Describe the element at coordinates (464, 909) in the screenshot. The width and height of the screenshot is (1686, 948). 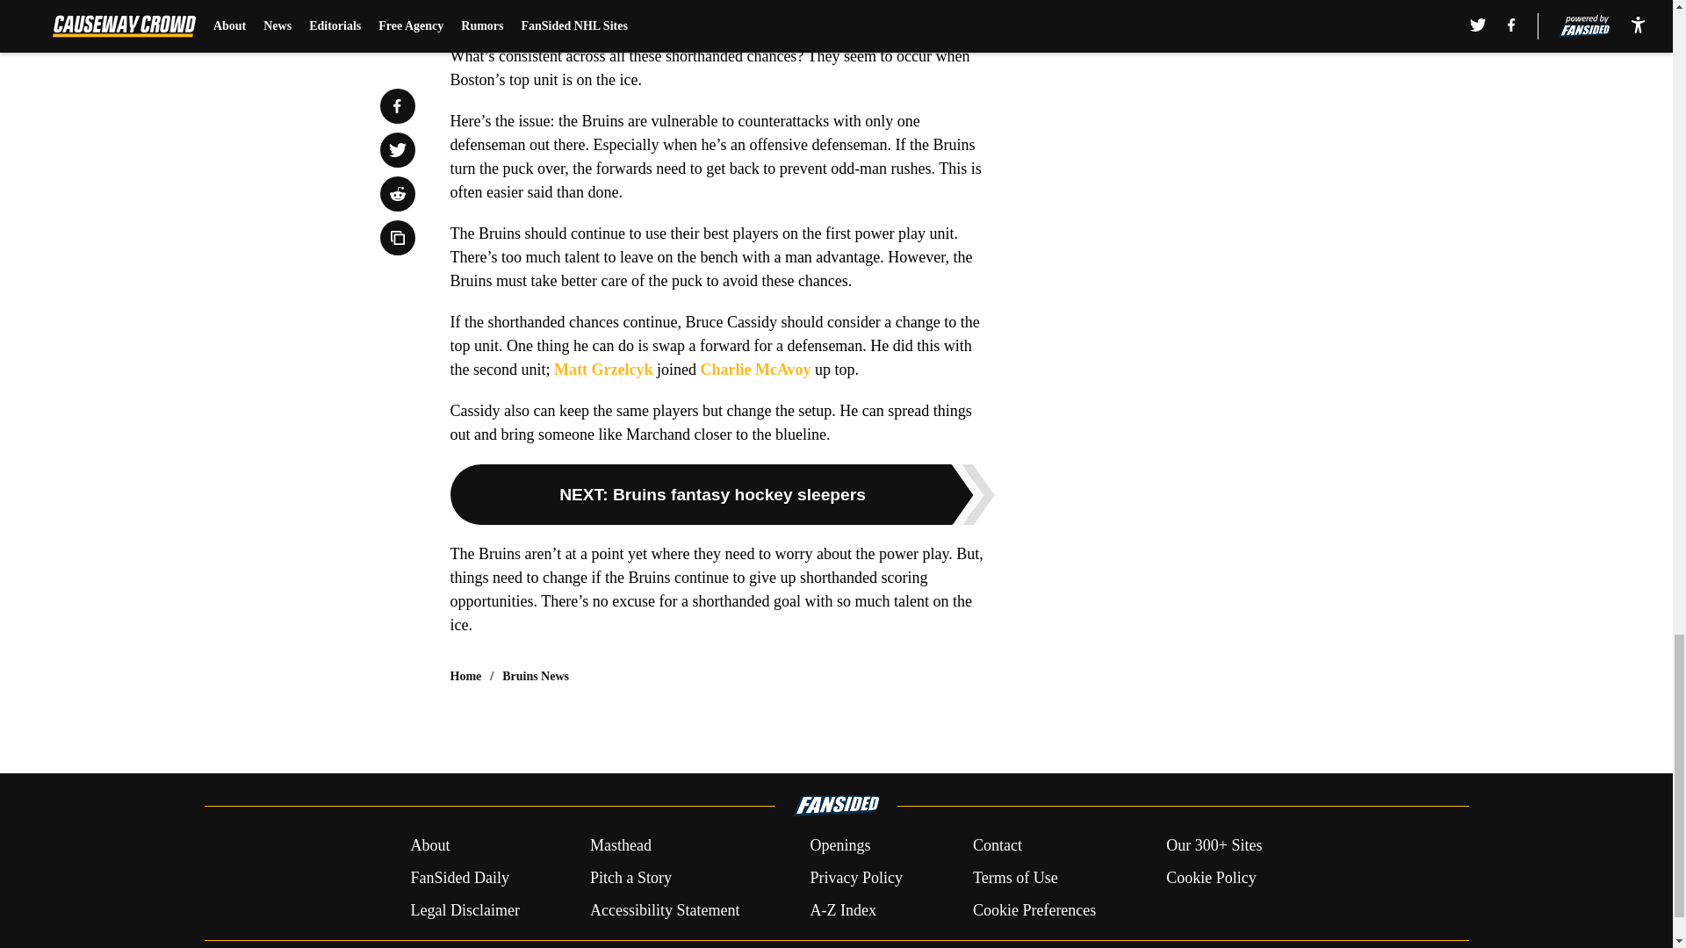
I see `Legal Disclaimer` at that location.